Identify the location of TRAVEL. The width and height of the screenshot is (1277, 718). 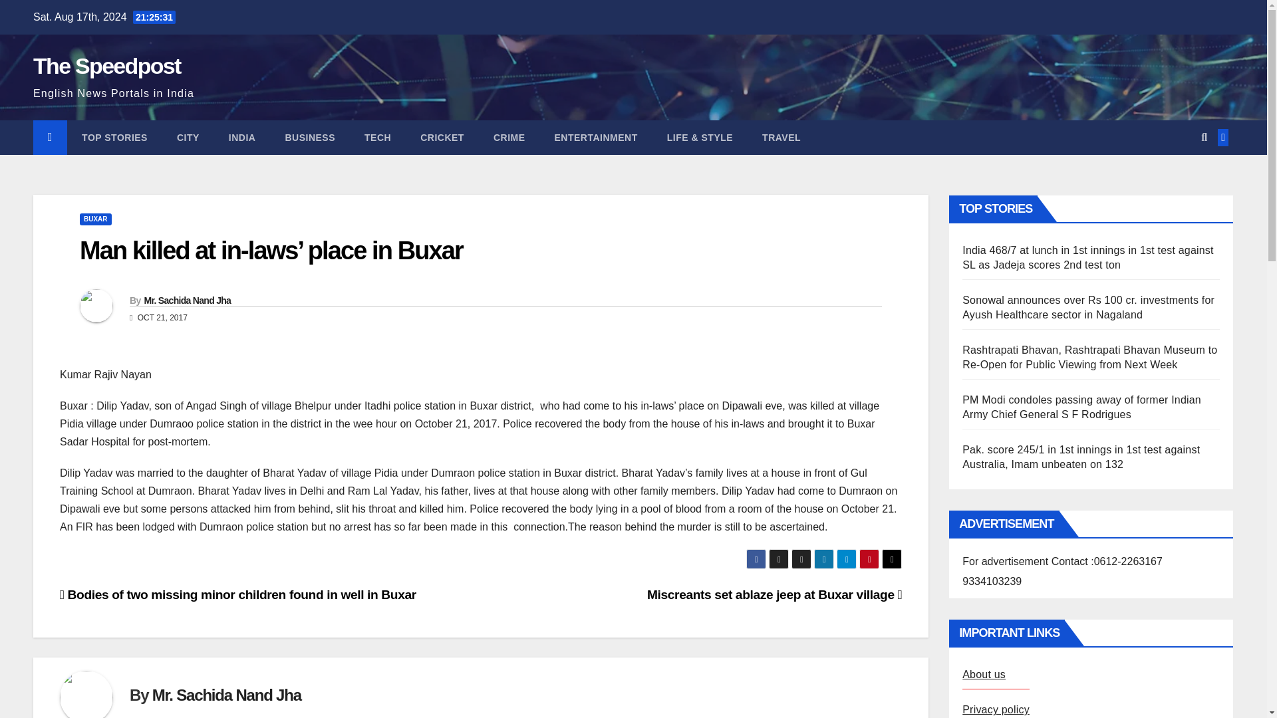
(781, 138).